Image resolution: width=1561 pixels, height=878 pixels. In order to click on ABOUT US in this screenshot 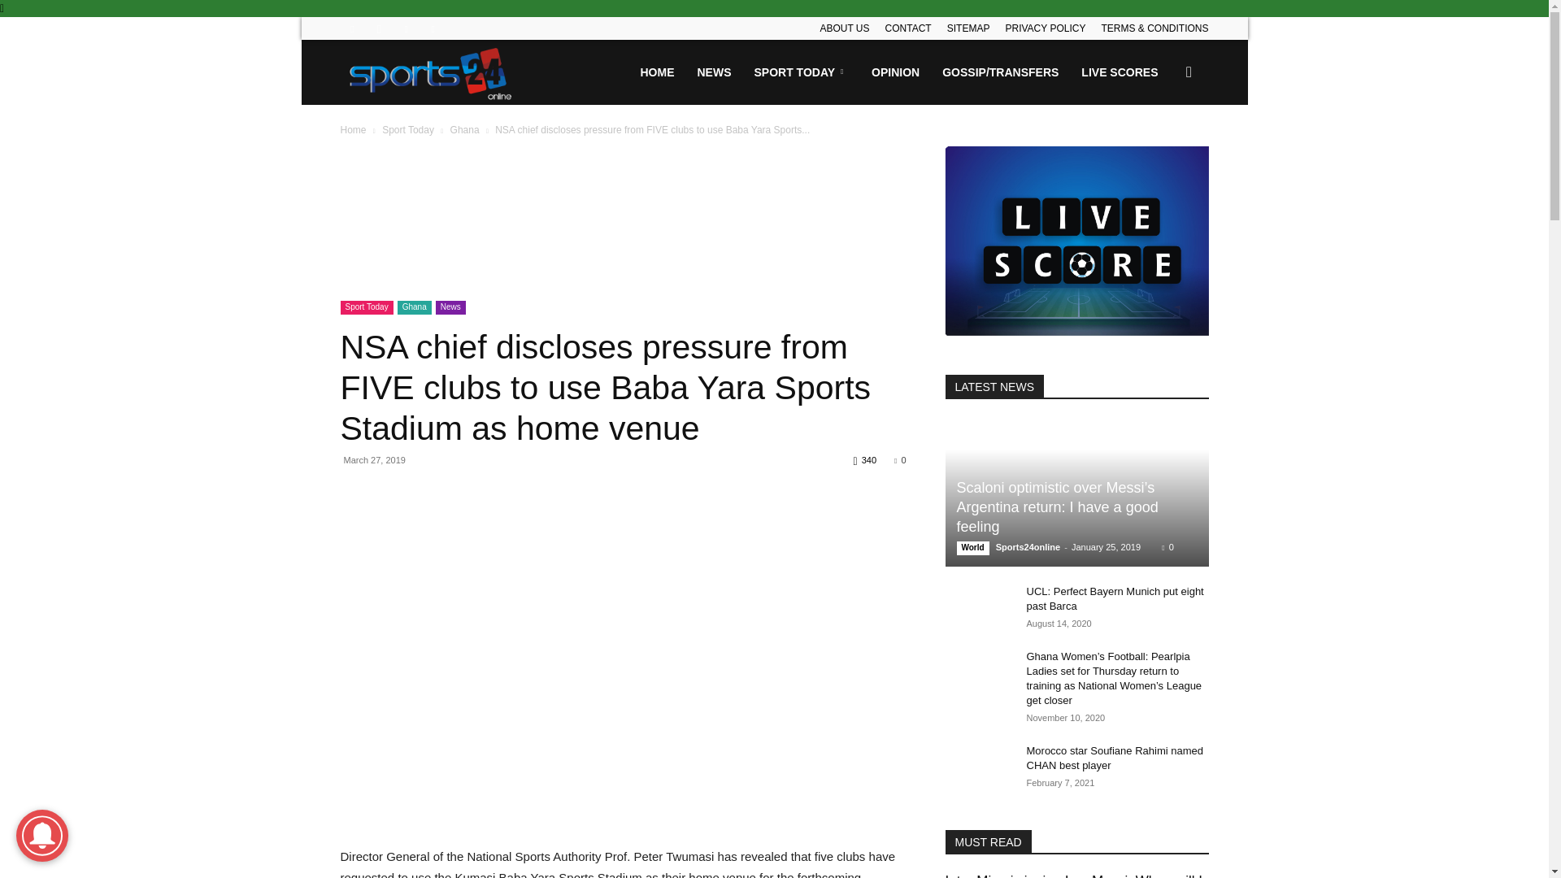, I will do `click(844, 28)`.